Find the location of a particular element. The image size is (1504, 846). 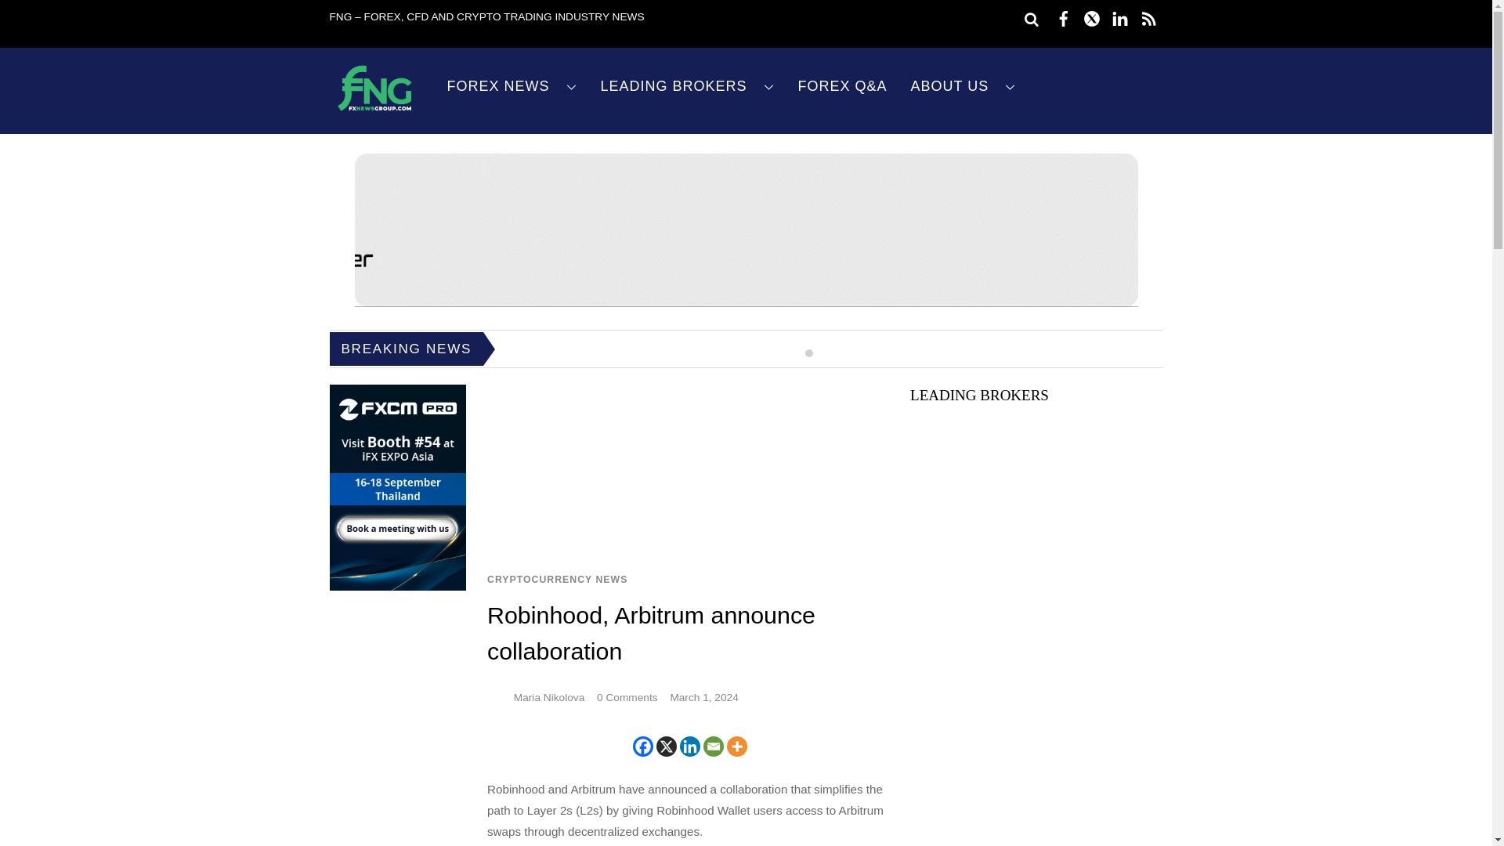

LEADING BROKERS is located at coordinates (688, 86).